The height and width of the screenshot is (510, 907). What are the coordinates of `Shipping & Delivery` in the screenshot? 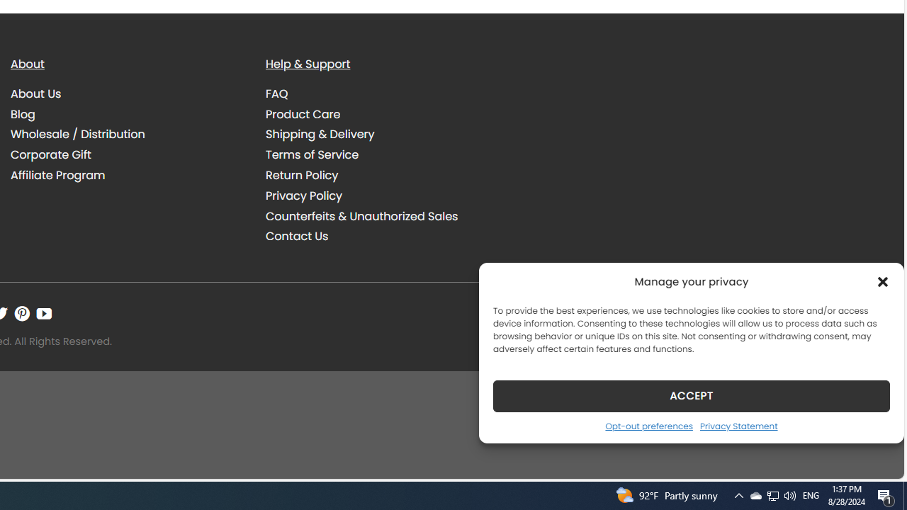 It's located at (320, 135).